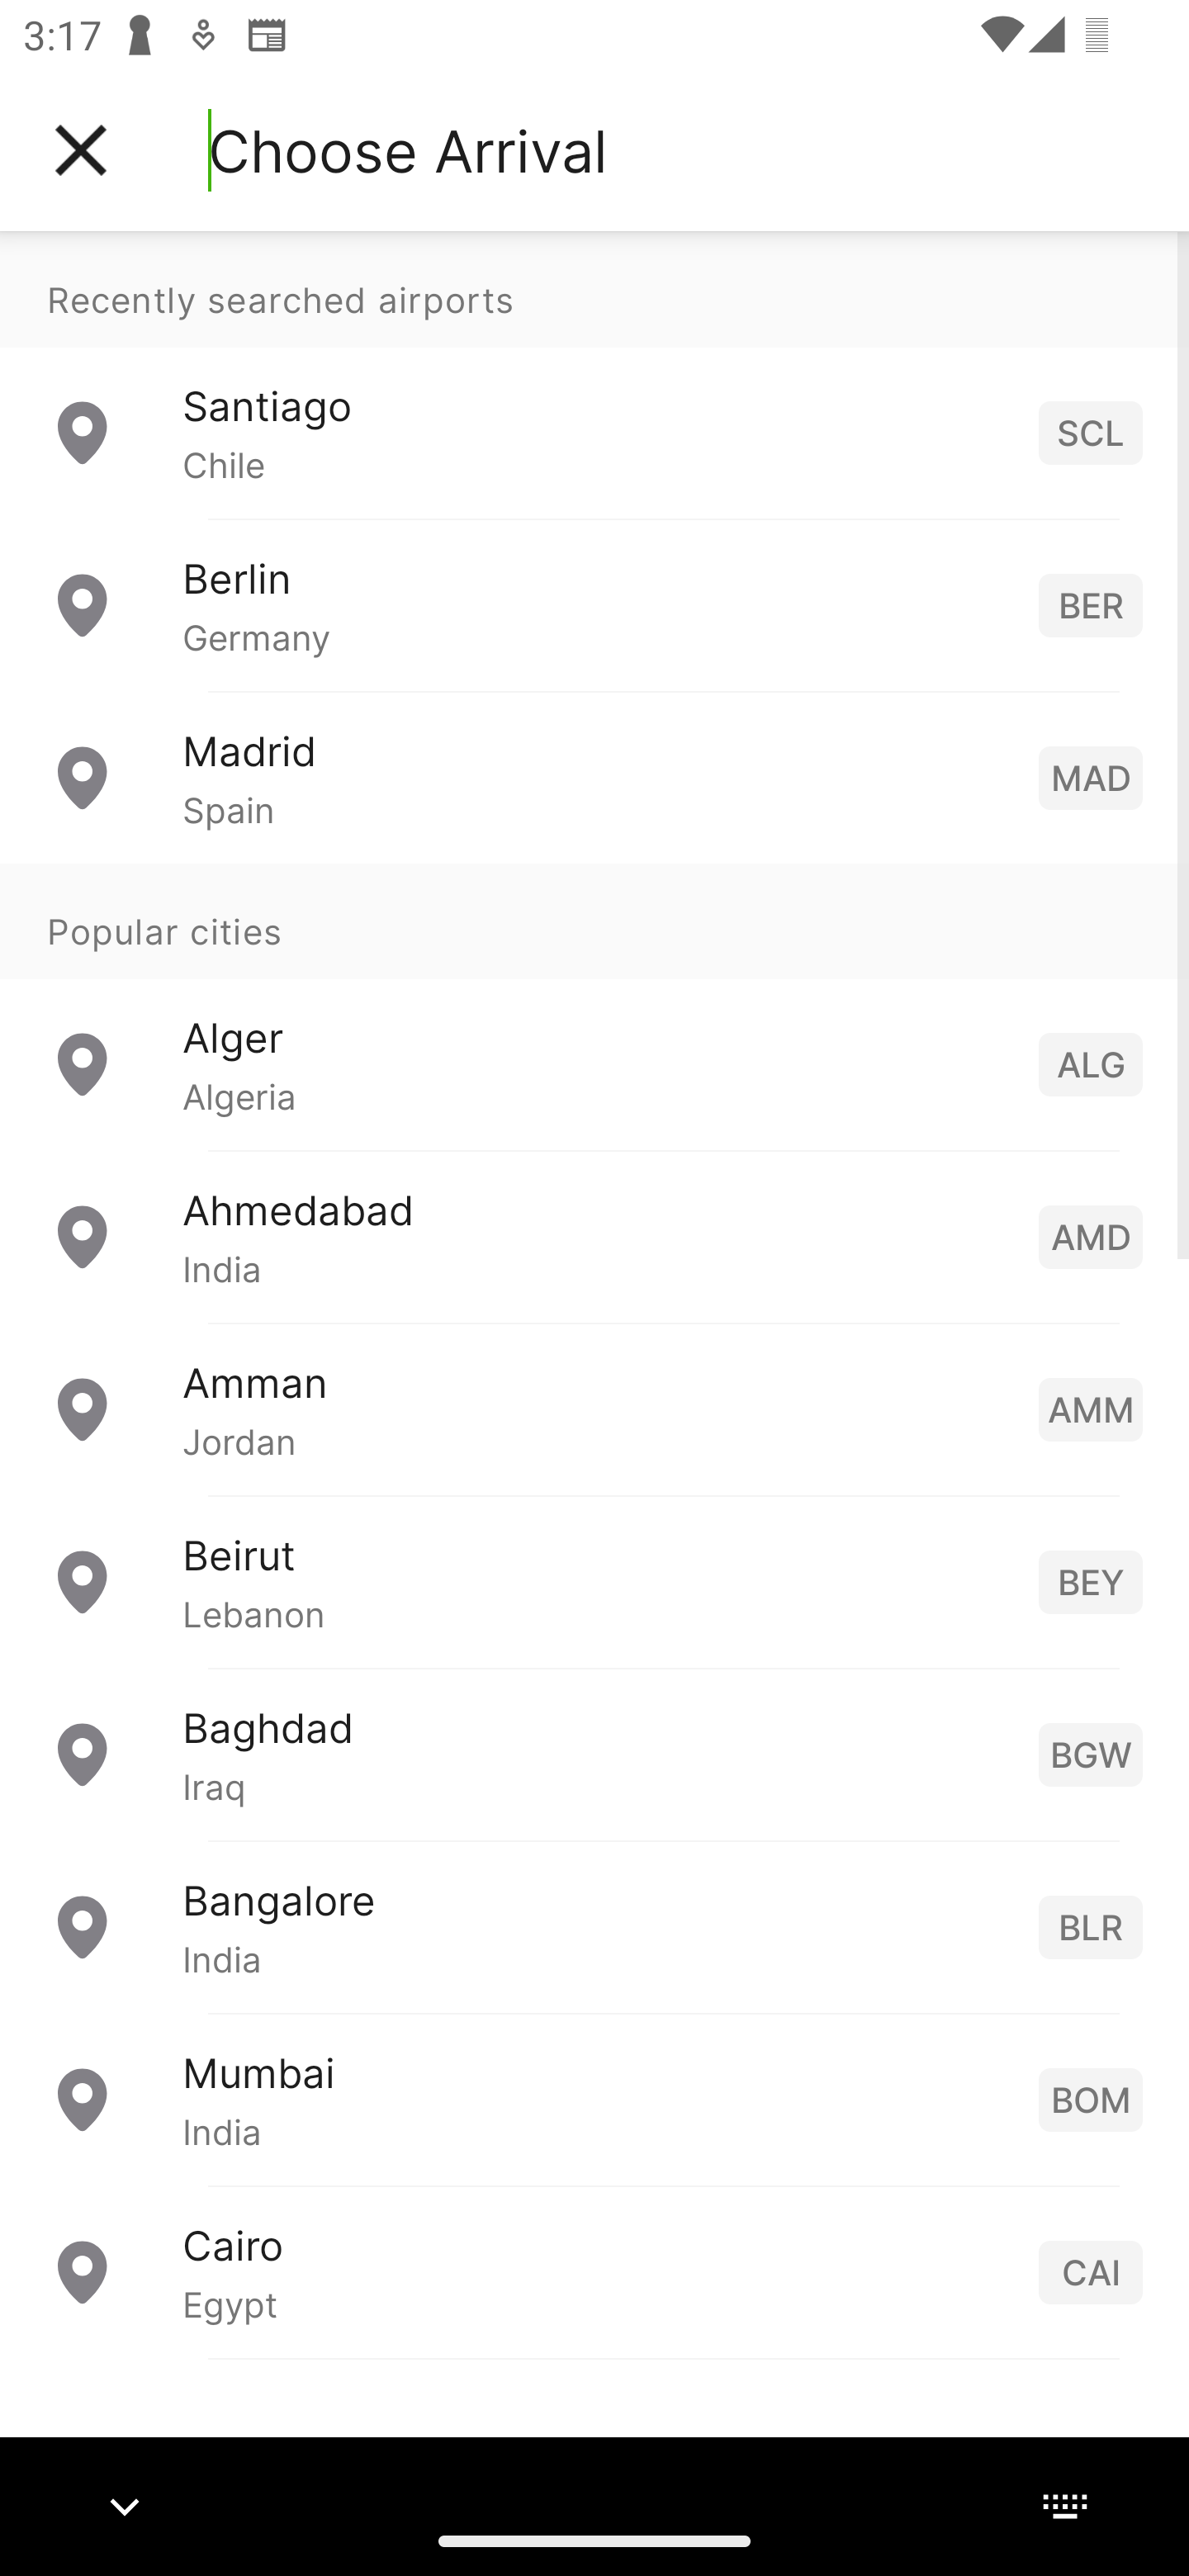  What do you see at coordinates (594, 2097) in the screenshot?
I see `Mumbai India BOM` at bounding box center [594, 2097].